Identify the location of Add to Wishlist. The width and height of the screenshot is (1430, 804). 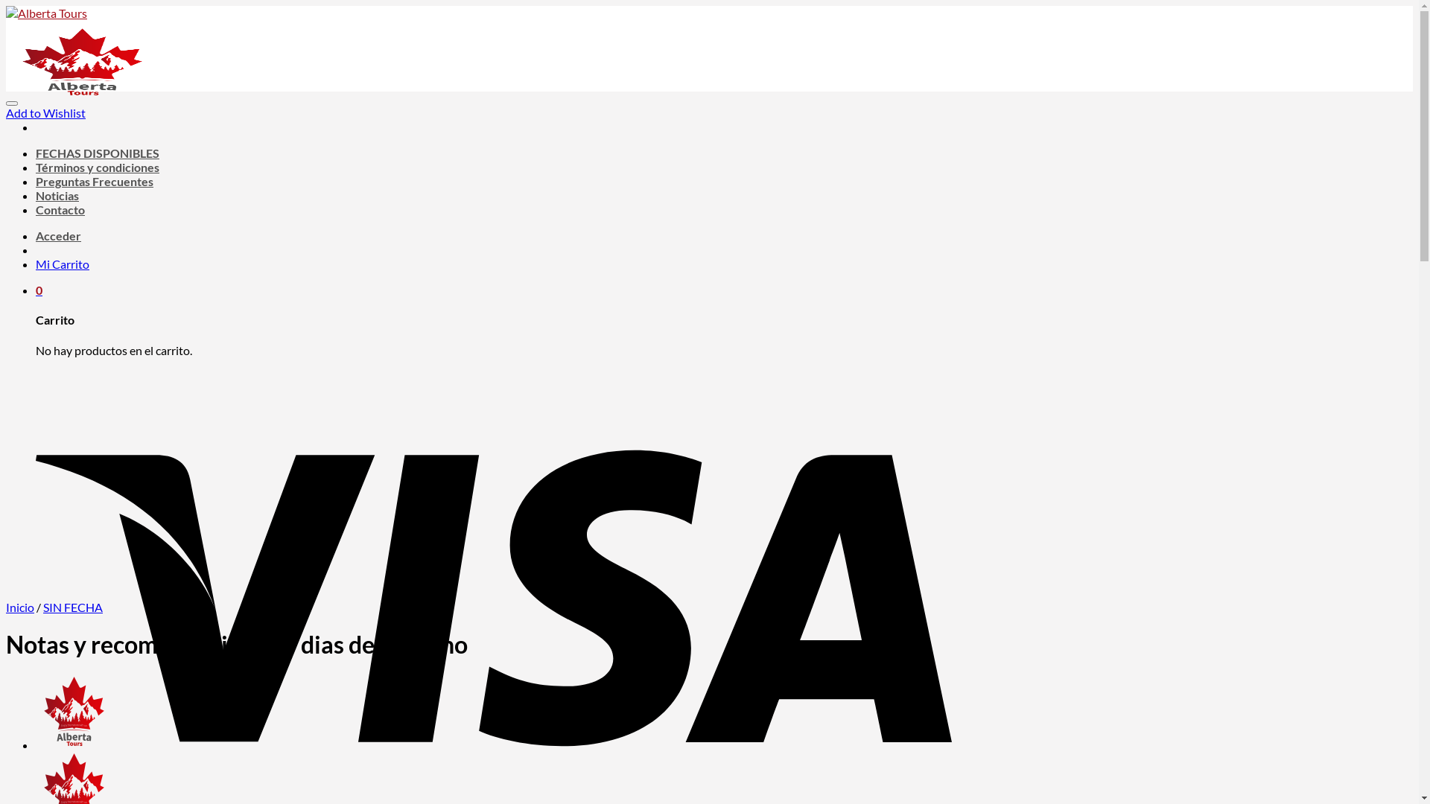
(46, 113).